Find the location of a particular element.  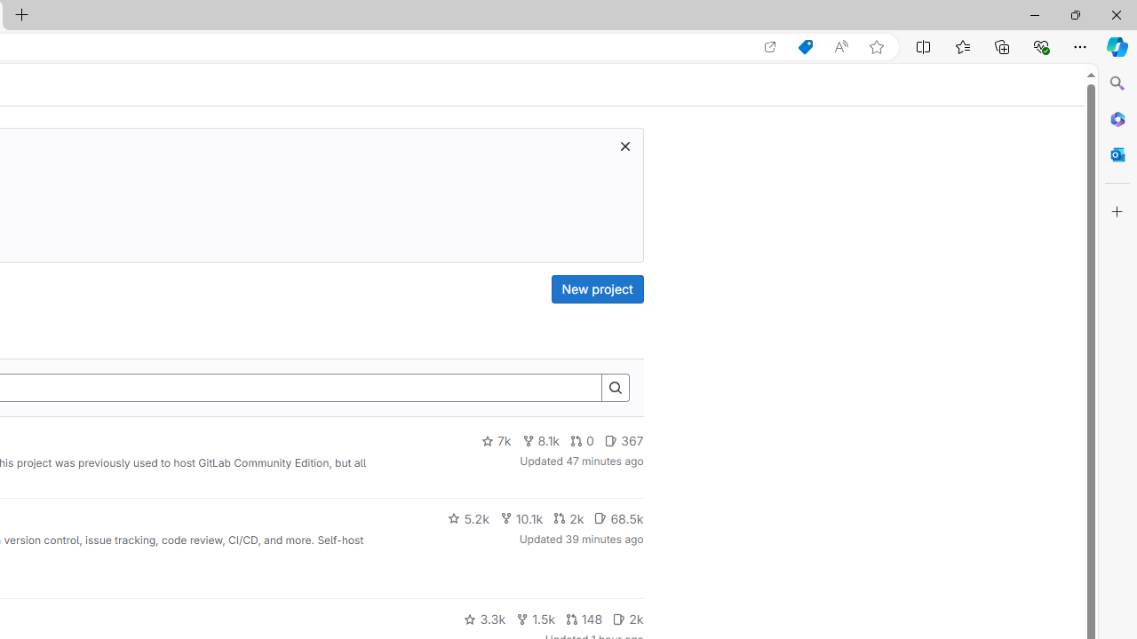

7k is located at coordinates (496, 441).